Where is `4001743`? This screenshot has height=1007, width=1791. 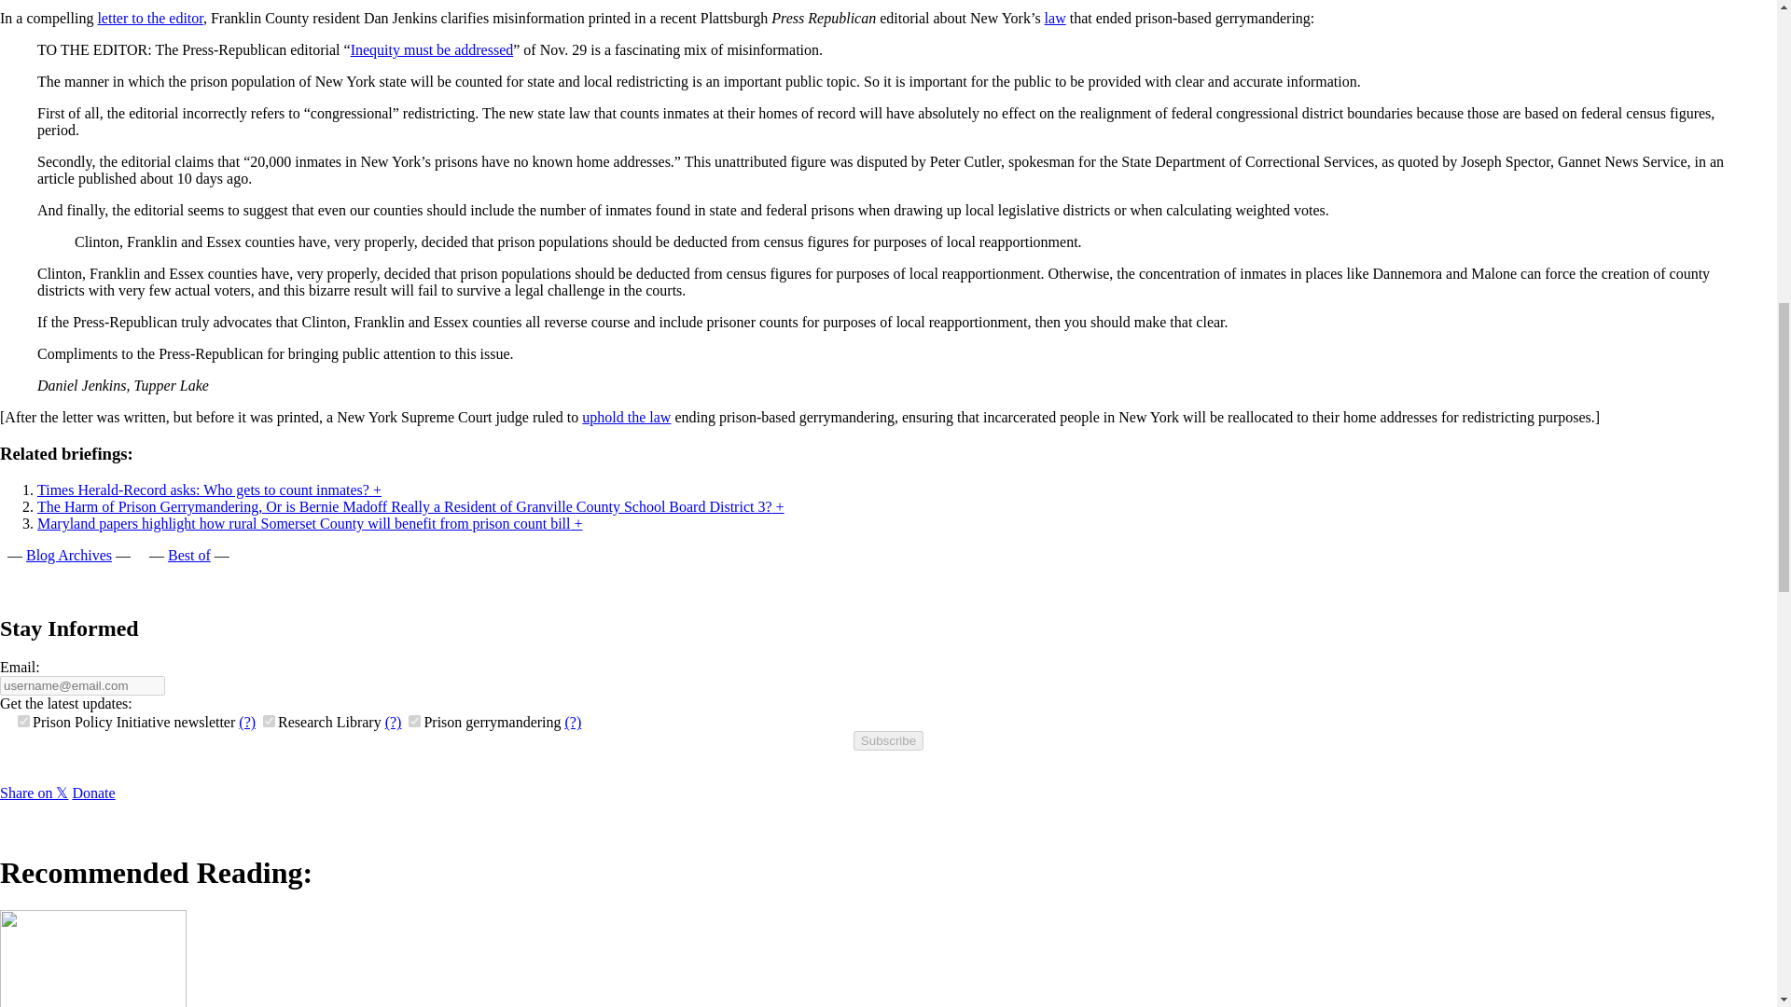 4001743 is located at coordinates (24, 720).